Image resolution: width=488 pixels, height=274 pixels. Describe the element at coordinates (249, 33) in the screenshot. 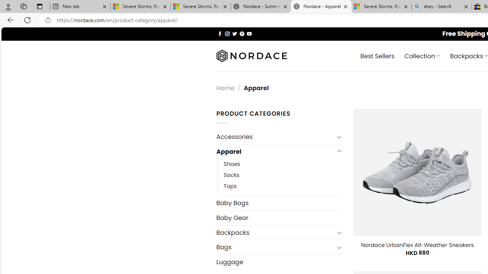

I see `Follow on YouTube` at that location.